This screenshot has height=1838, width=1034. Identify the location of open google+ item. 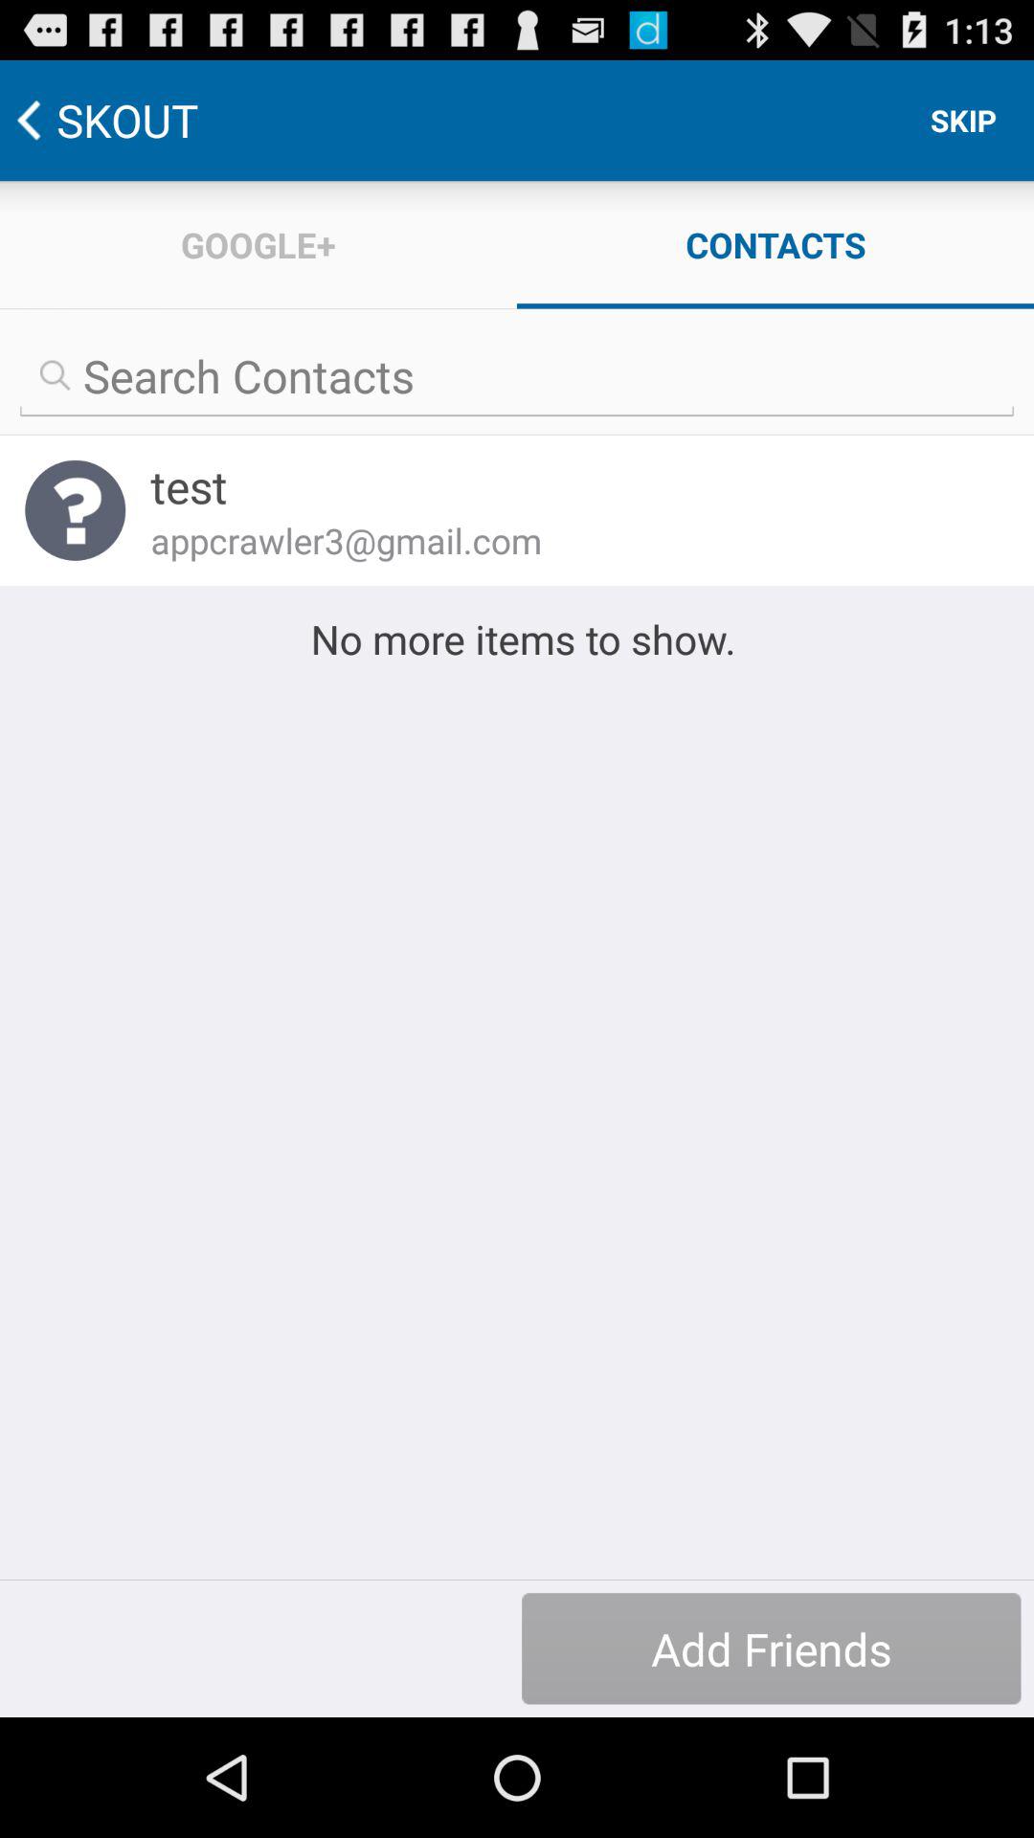
(258, 245).